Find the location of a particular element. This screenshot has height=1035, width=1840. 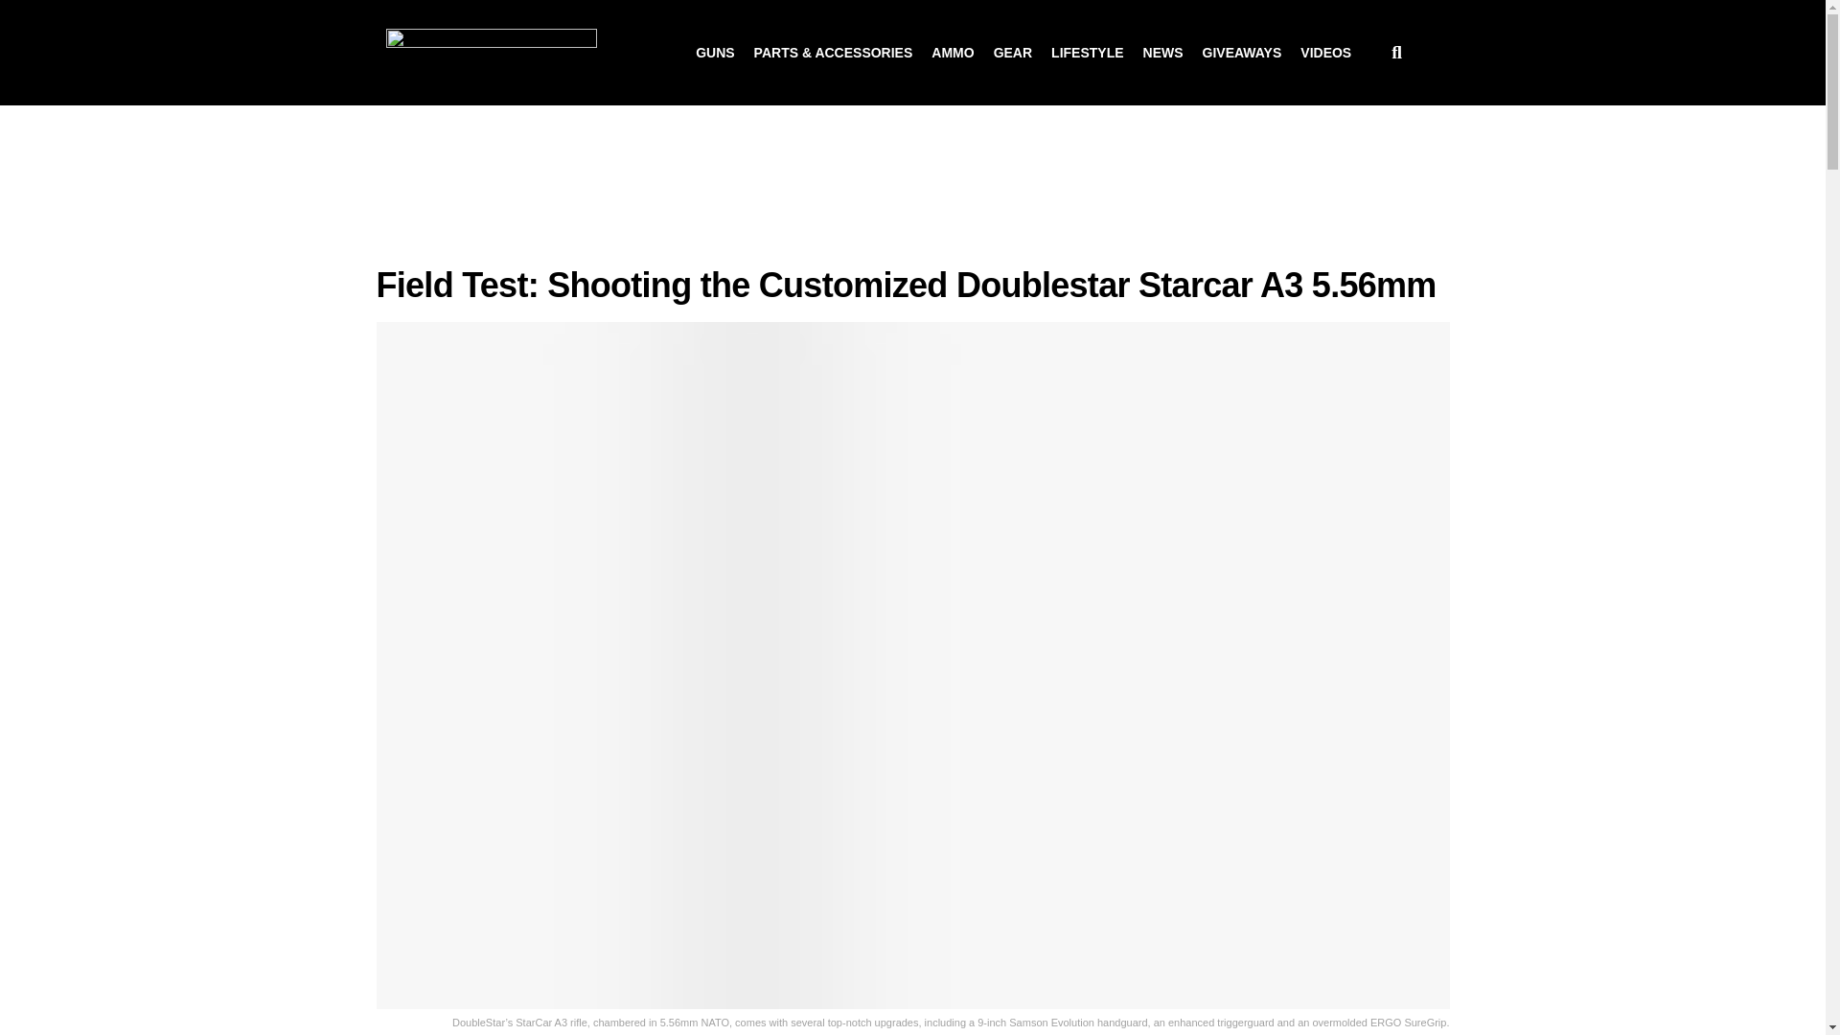

LIFESTYLE is located at coordinates (1087, 52).